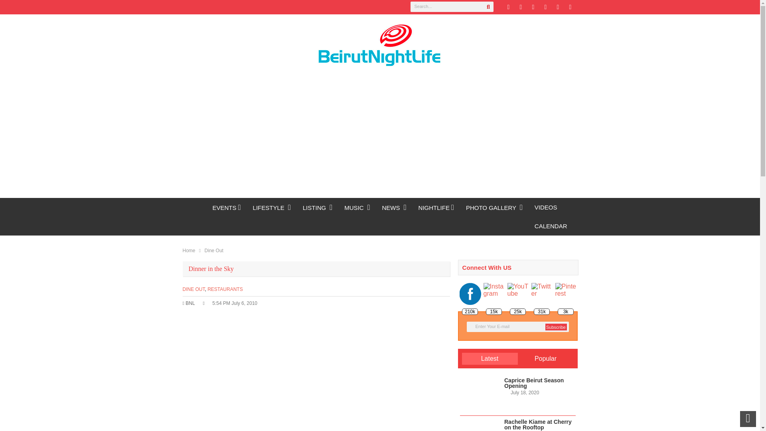 This screenshot has height=431, width=766. I want to click on Instagram, so click(558, 7).